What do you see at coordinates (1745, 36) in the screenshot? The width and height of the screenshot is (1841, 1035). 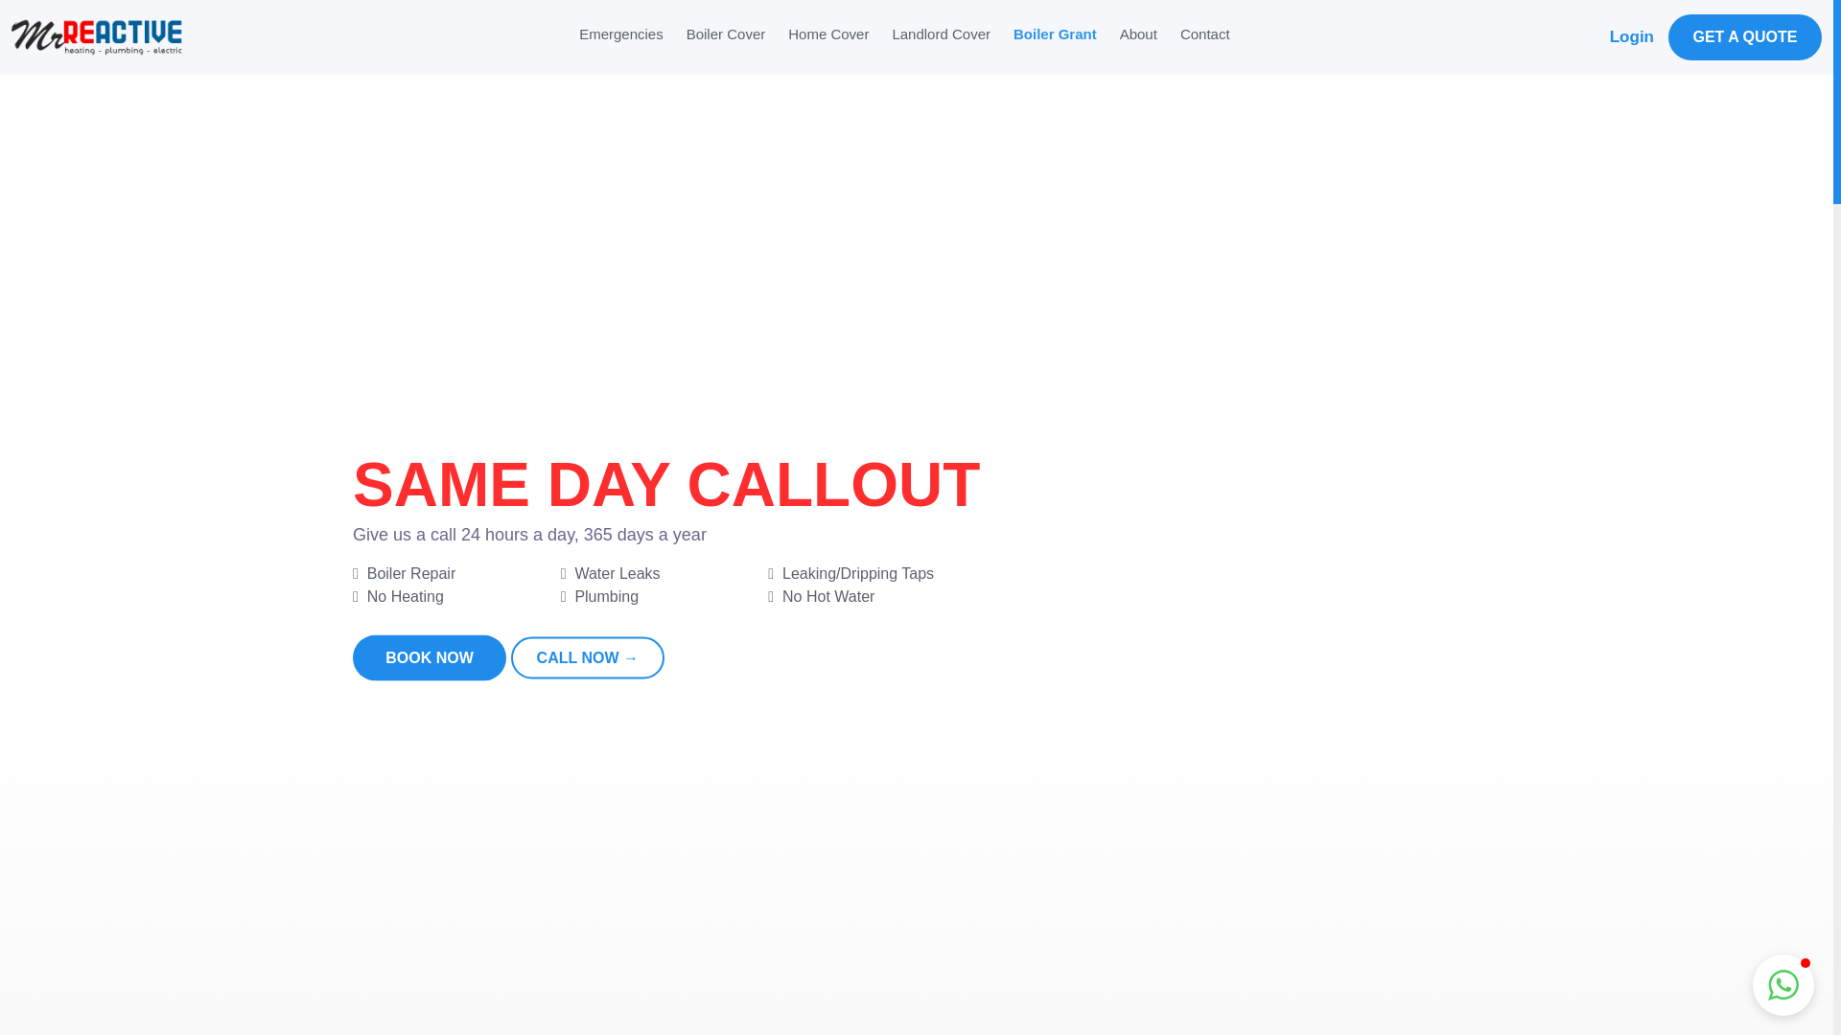 I see `GET A QUOTE` at bounding box center [1745, 36].